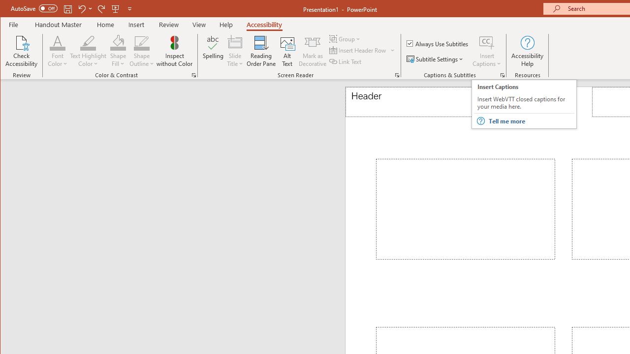 The image size is (630, 354). Describe the element at coordinates (313, 51) in the screenshot. I see `Mark as Decorative` at that location.